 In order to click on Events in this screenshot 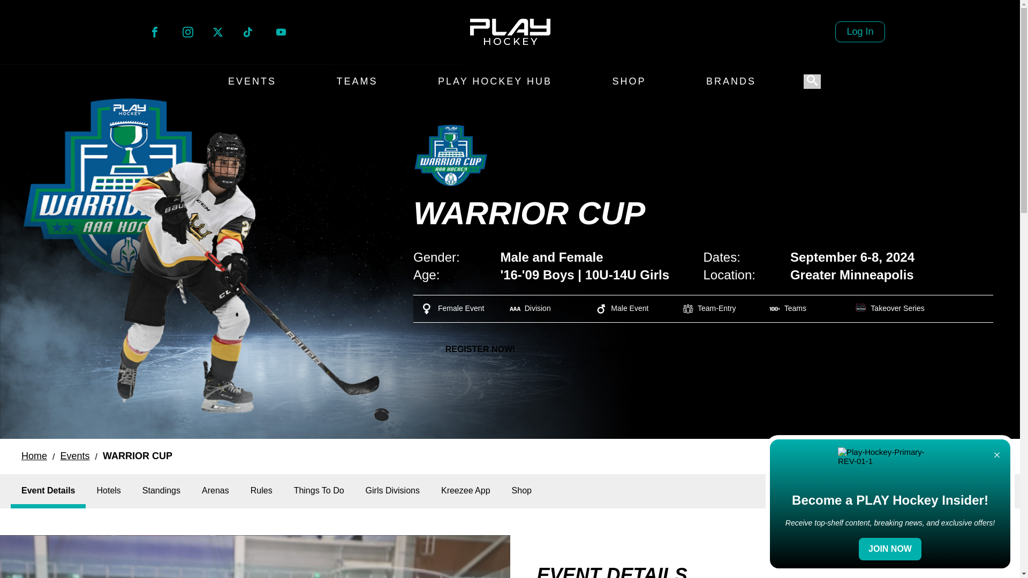, I will do `click(74, 456)`.